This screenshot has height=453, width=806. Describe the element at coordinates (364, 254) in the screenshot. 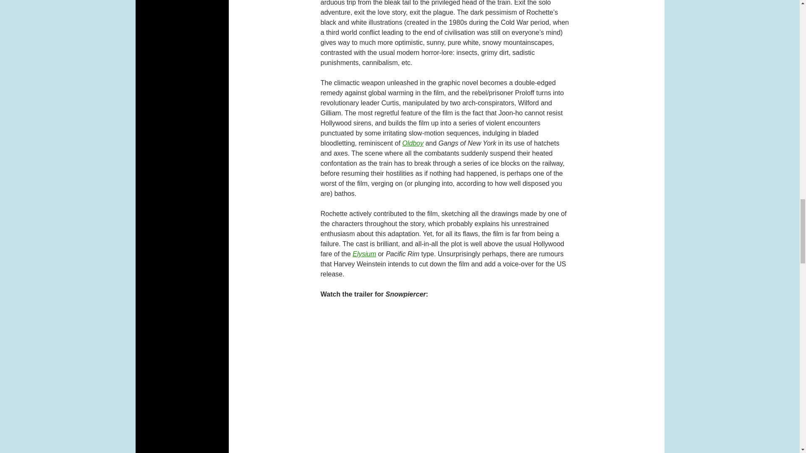

I see `Elysium` at that location.